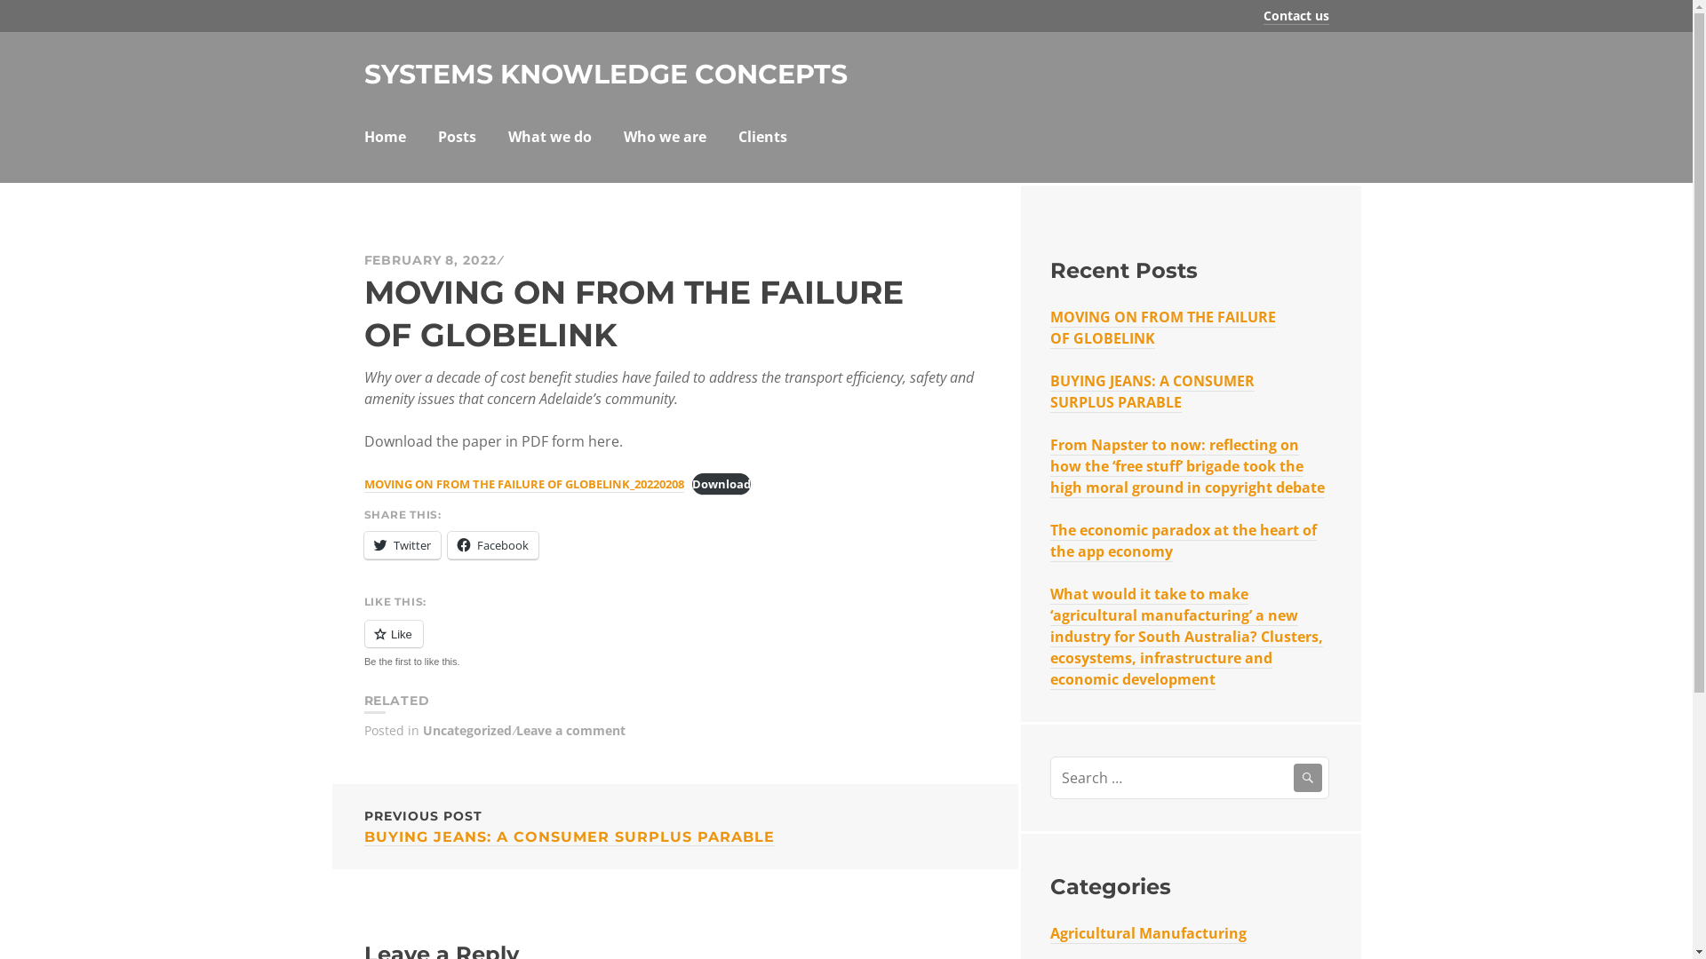 The width and height of the screenshot is (1706, 959). I want to click on Clients, so click(762, 139).